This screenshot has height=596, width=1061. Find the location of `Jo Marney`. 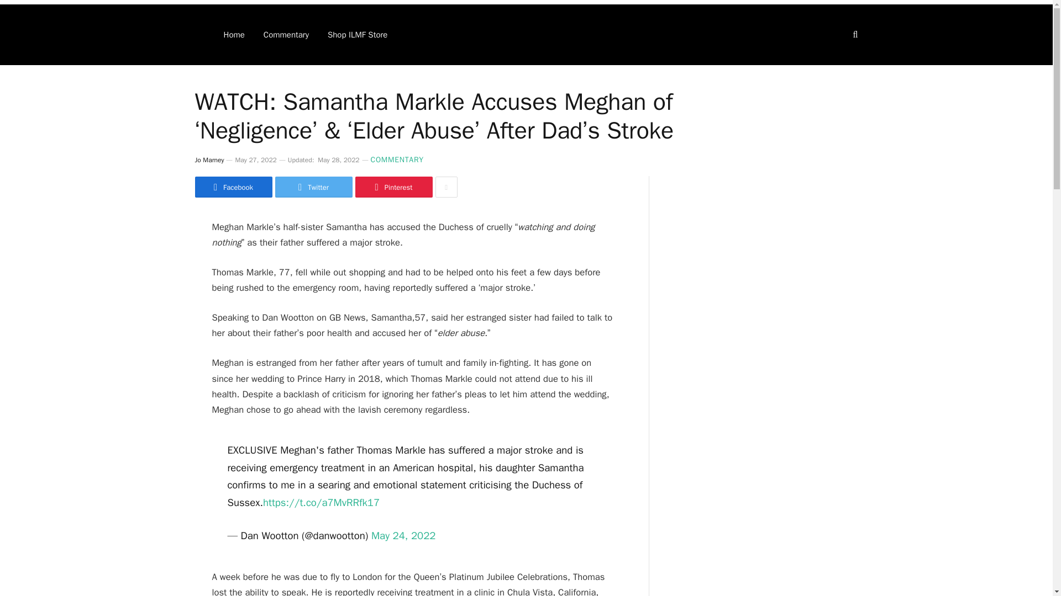

Jo Marney is located at coordinates (209, 160).